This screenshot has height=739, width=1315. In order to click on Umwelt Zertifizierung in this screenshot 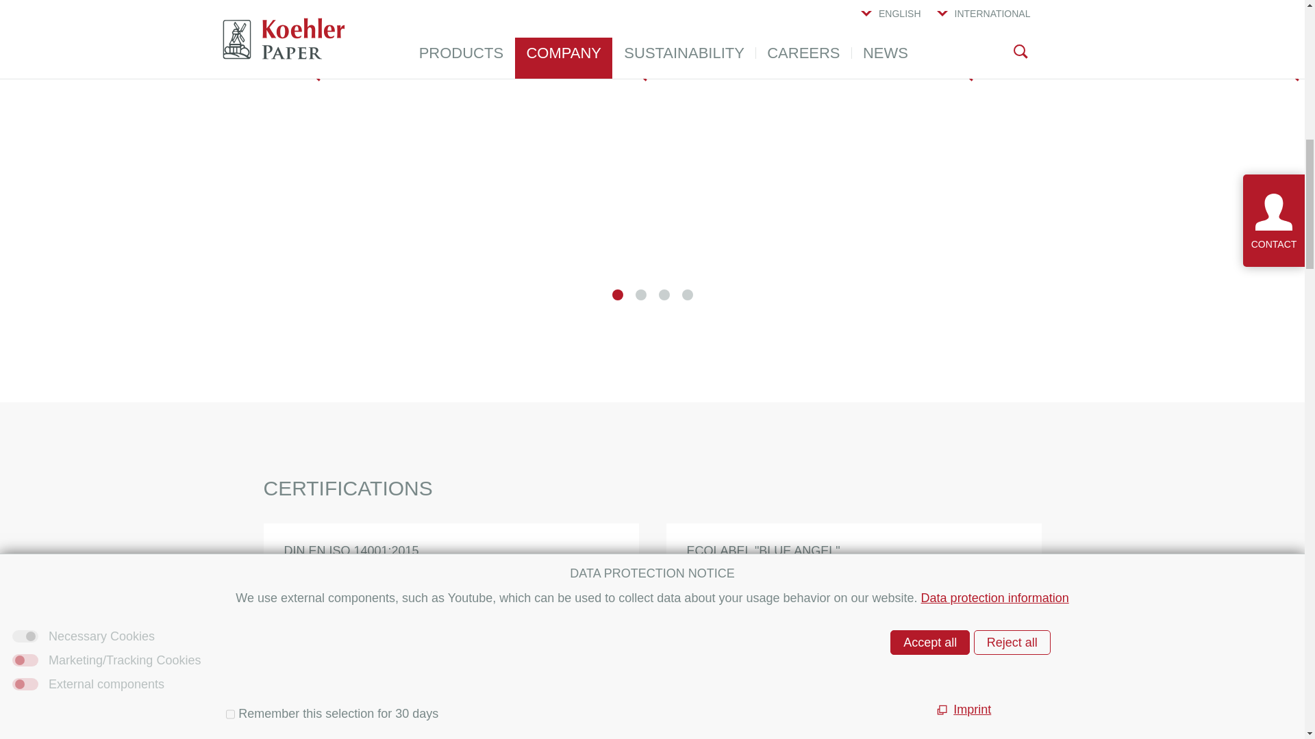, I will do `click(450, 659)`.